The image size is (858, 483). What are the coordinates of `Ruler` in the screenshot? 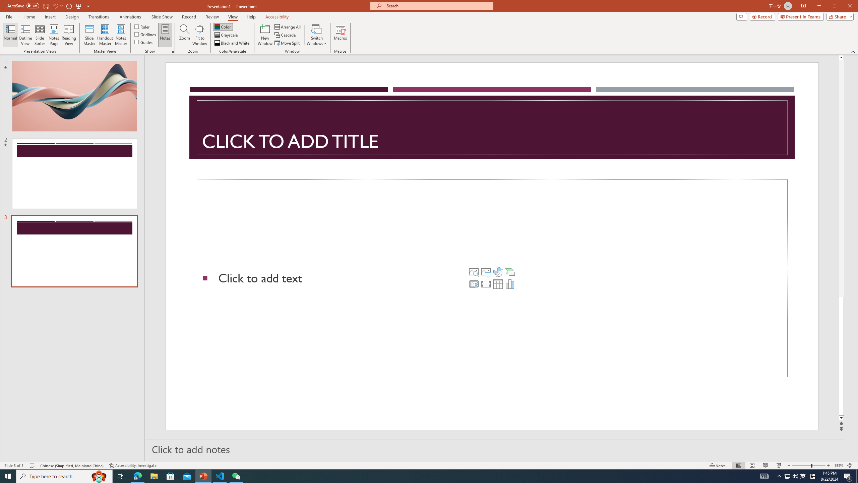 It's located at (142, 26).